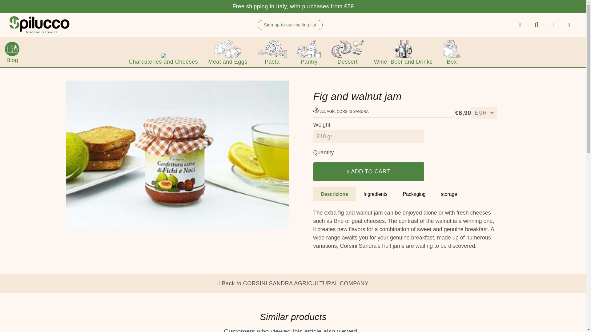  What do you see at coordinates (369, 172) in the screenshot?
I see `ADD TO CART` at bounding box center [369, 172].